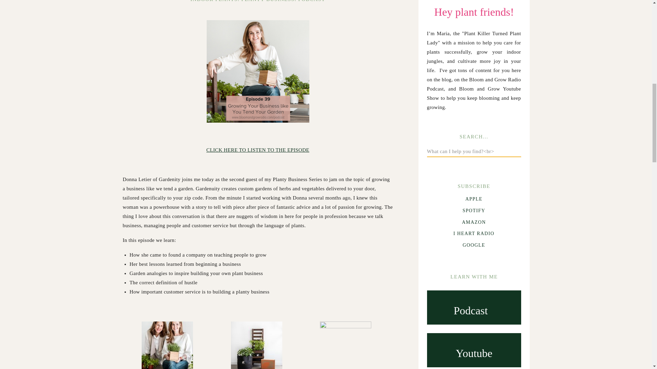 The image size is (657, 369). What do you see at coordinates (258, 150) in the screenshot?
I see `CLICK HERE TO LISTEN TO THE EPISODE` at bounding box center [258, 150].